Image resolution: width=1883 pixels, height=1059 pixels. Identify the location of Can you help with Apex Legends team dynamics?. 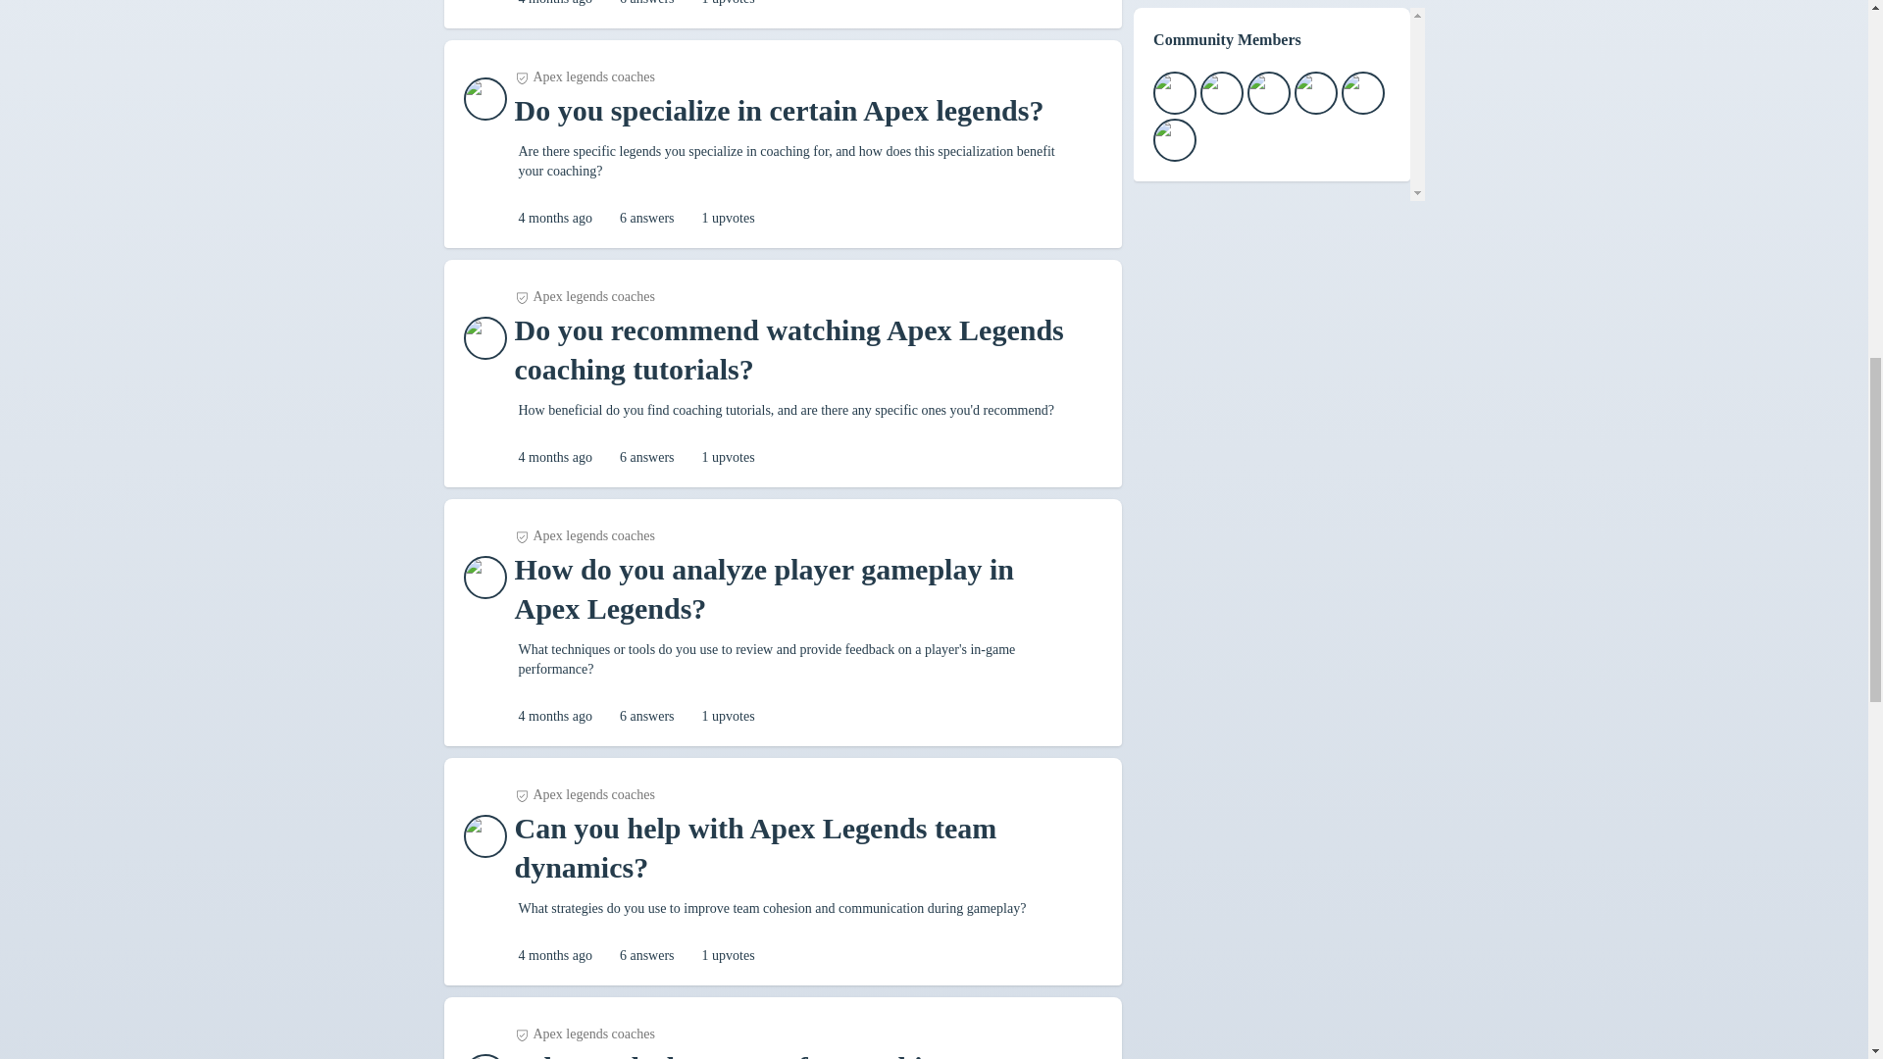
(798, 848).